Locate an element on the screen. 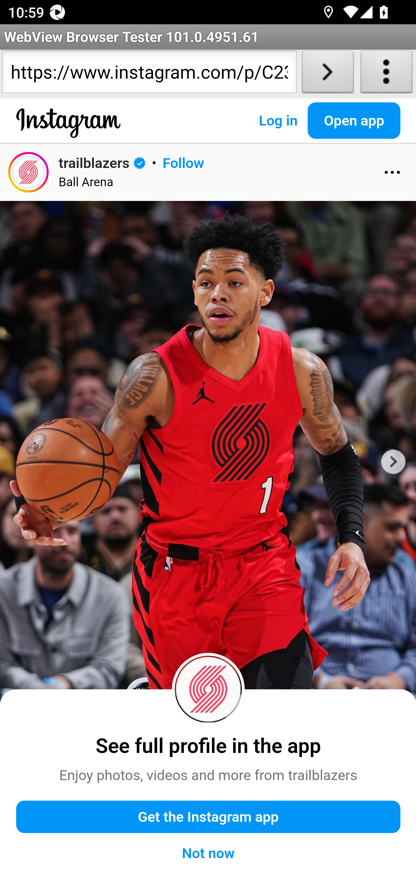  Next is located at coordinates (393, 462).